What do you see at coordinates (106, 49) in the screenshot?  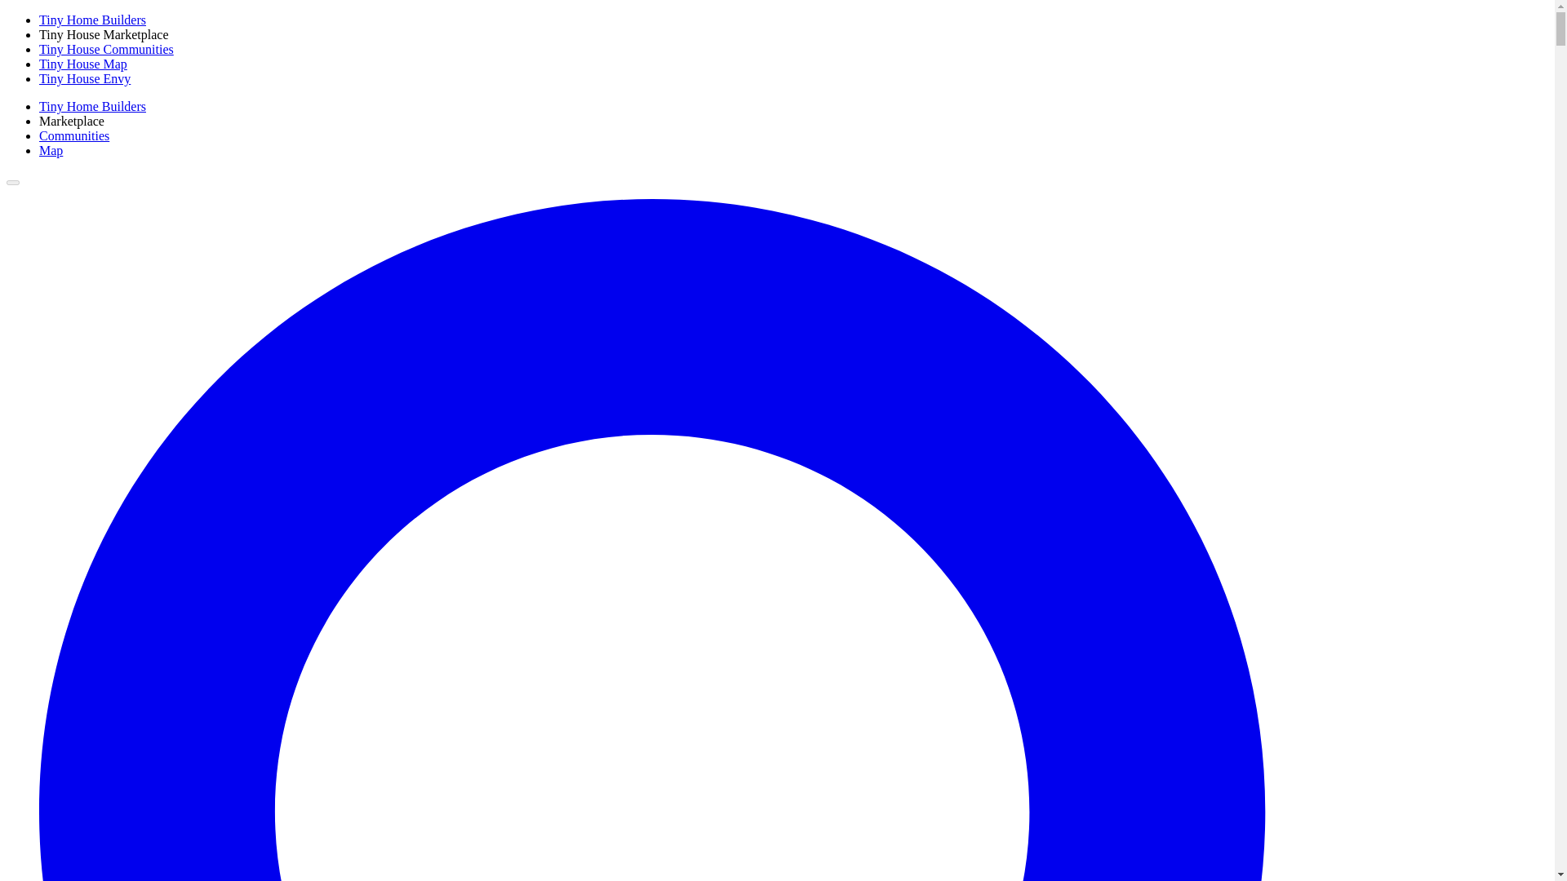 I see `Tiny House Communities` at bounding box center [106, 49].